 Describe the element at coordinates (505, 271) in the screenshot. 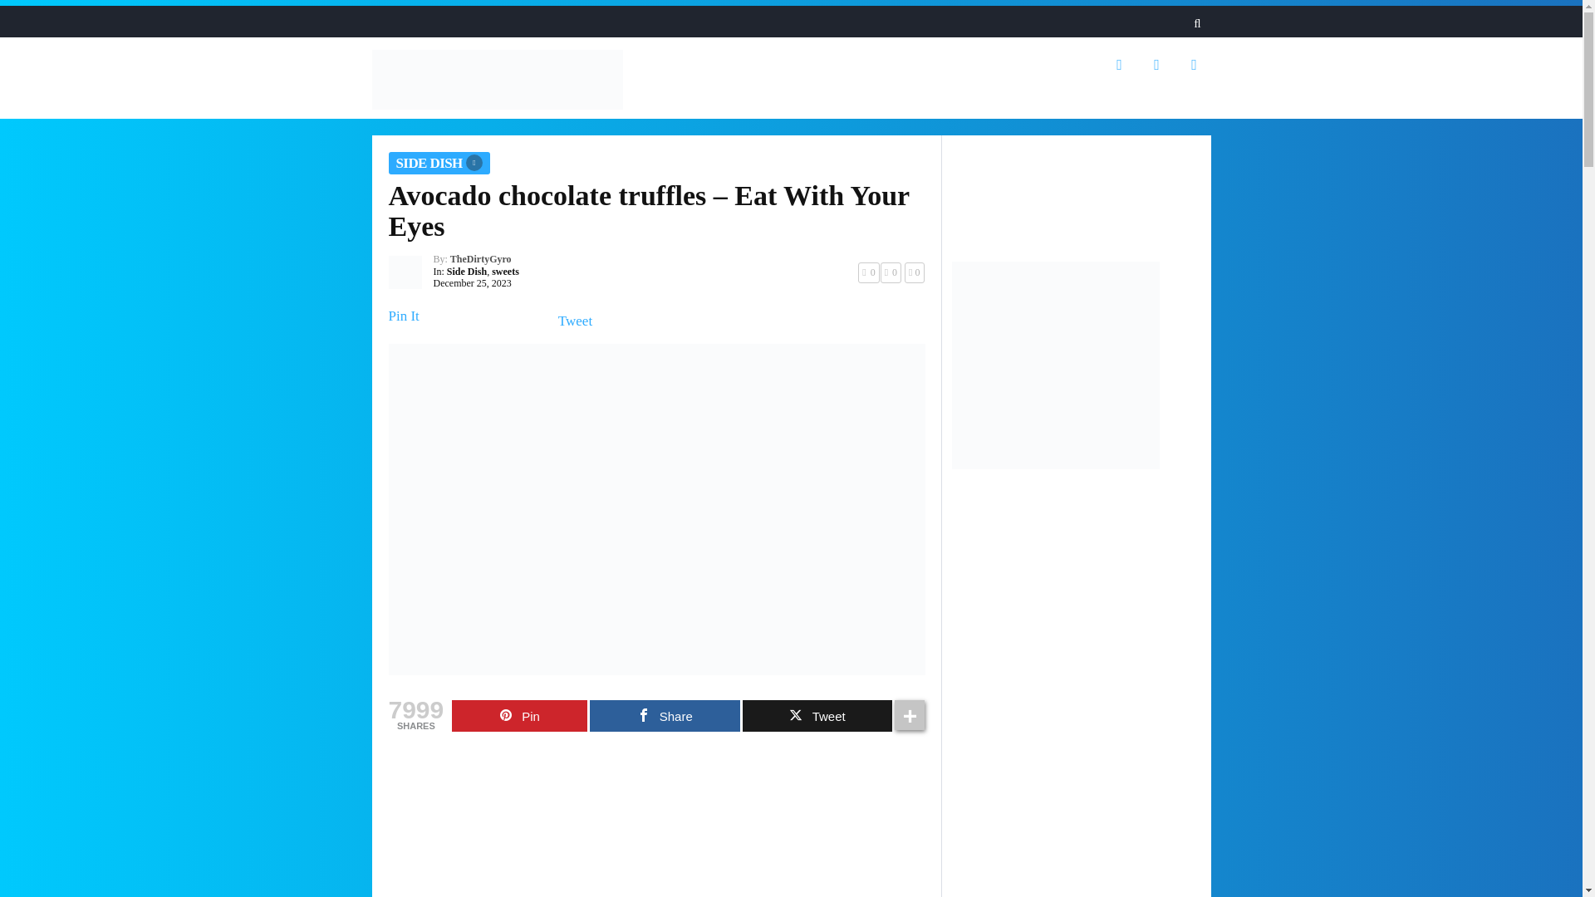

I see `View all posts in sweets` at that location.